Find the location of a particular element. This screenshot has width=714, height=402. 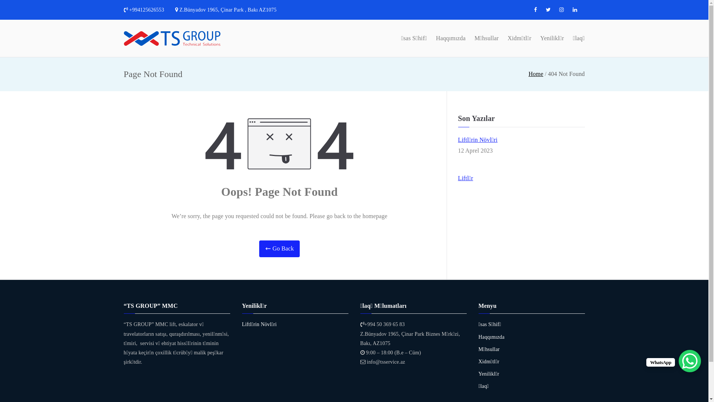

Go Back is located at coordinates (280, 249).